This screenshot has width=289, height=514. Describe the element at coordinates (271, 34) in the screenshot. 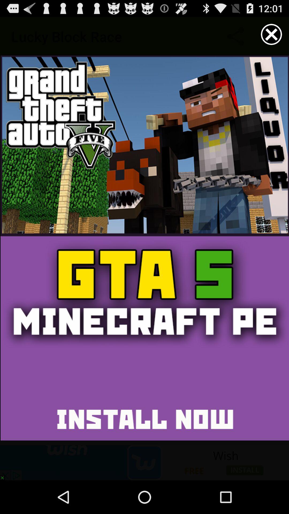

I see `close window` at that location.